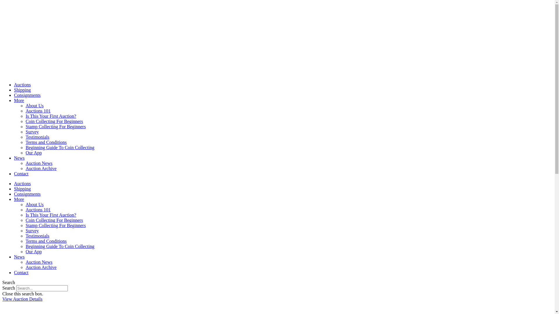 This screenshot has width=559, height=314. What do you see at coordinates (38, 137) in the screenshot?
I see `Testimonials` at bounding box center [38, 137].